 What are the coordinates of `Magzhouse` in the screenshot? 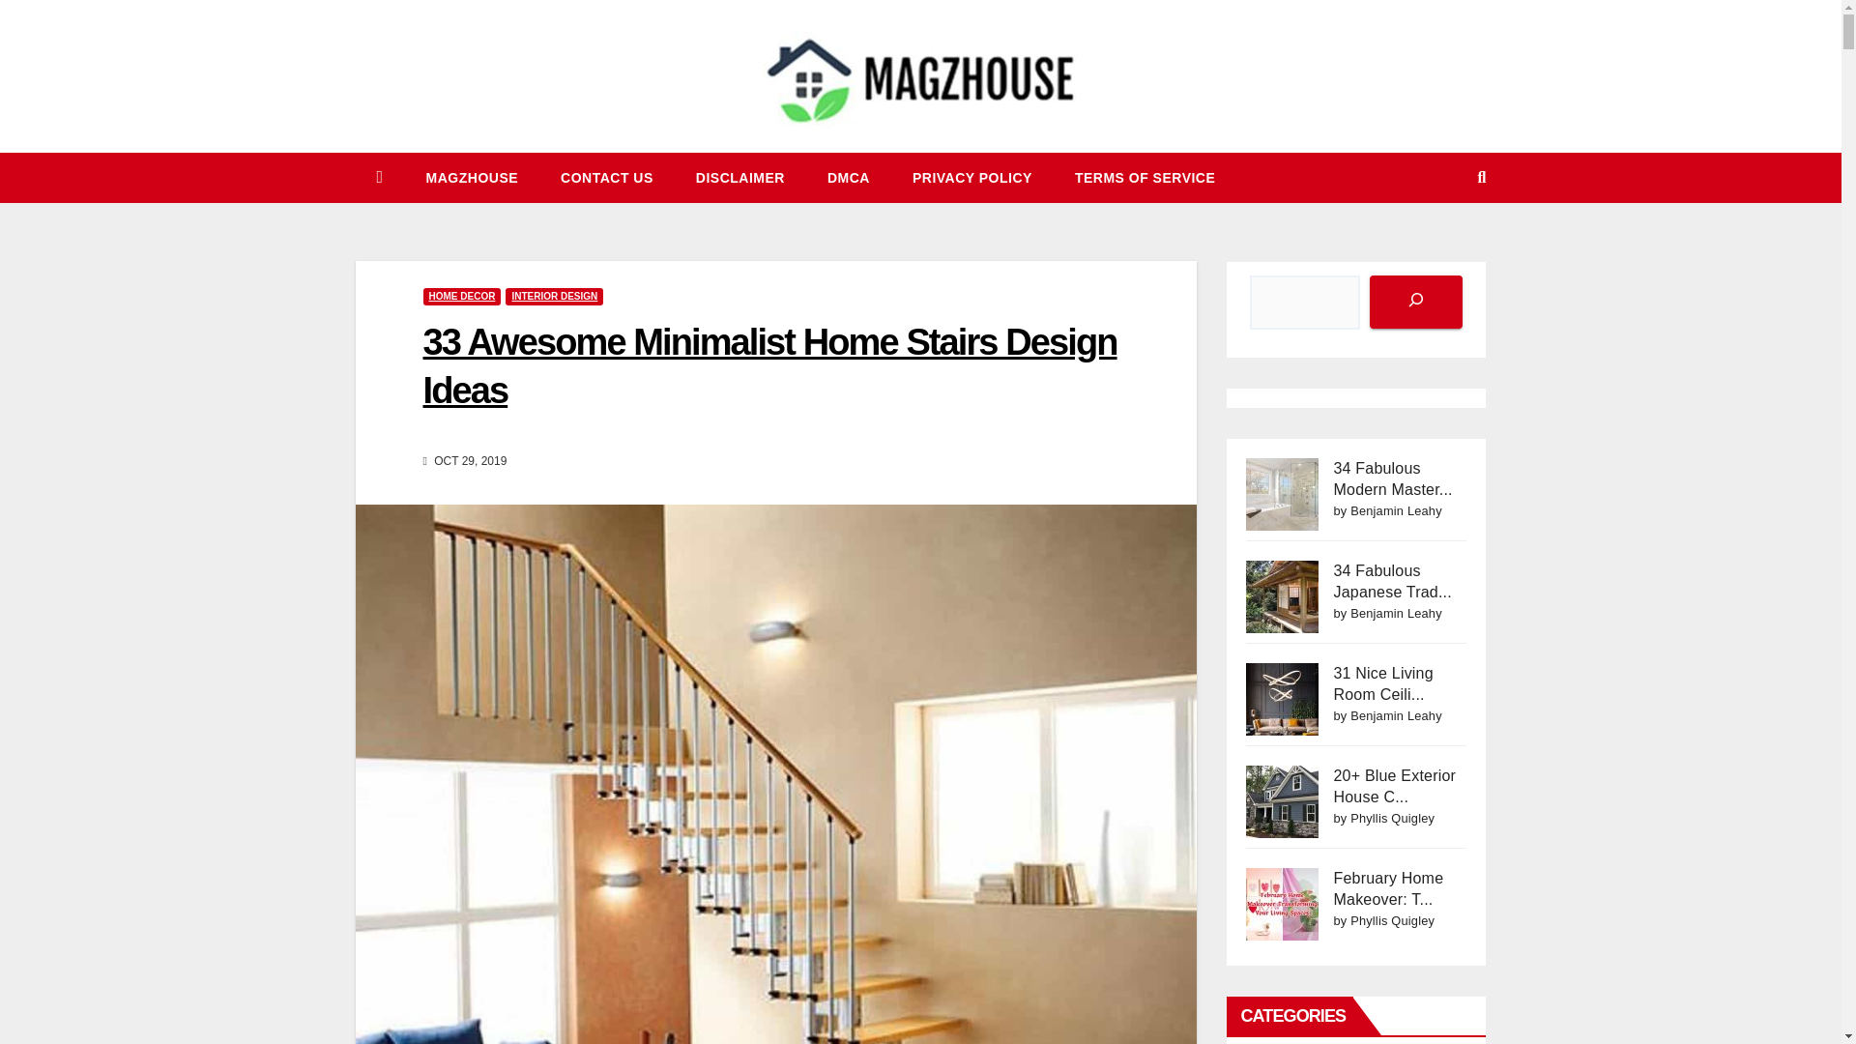 It's located at (472, 177).